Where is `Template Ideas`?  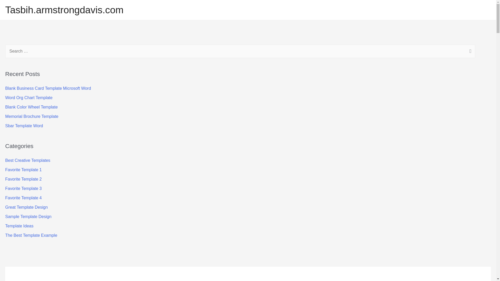 Template Ideas is located at coordinates (19, 226).